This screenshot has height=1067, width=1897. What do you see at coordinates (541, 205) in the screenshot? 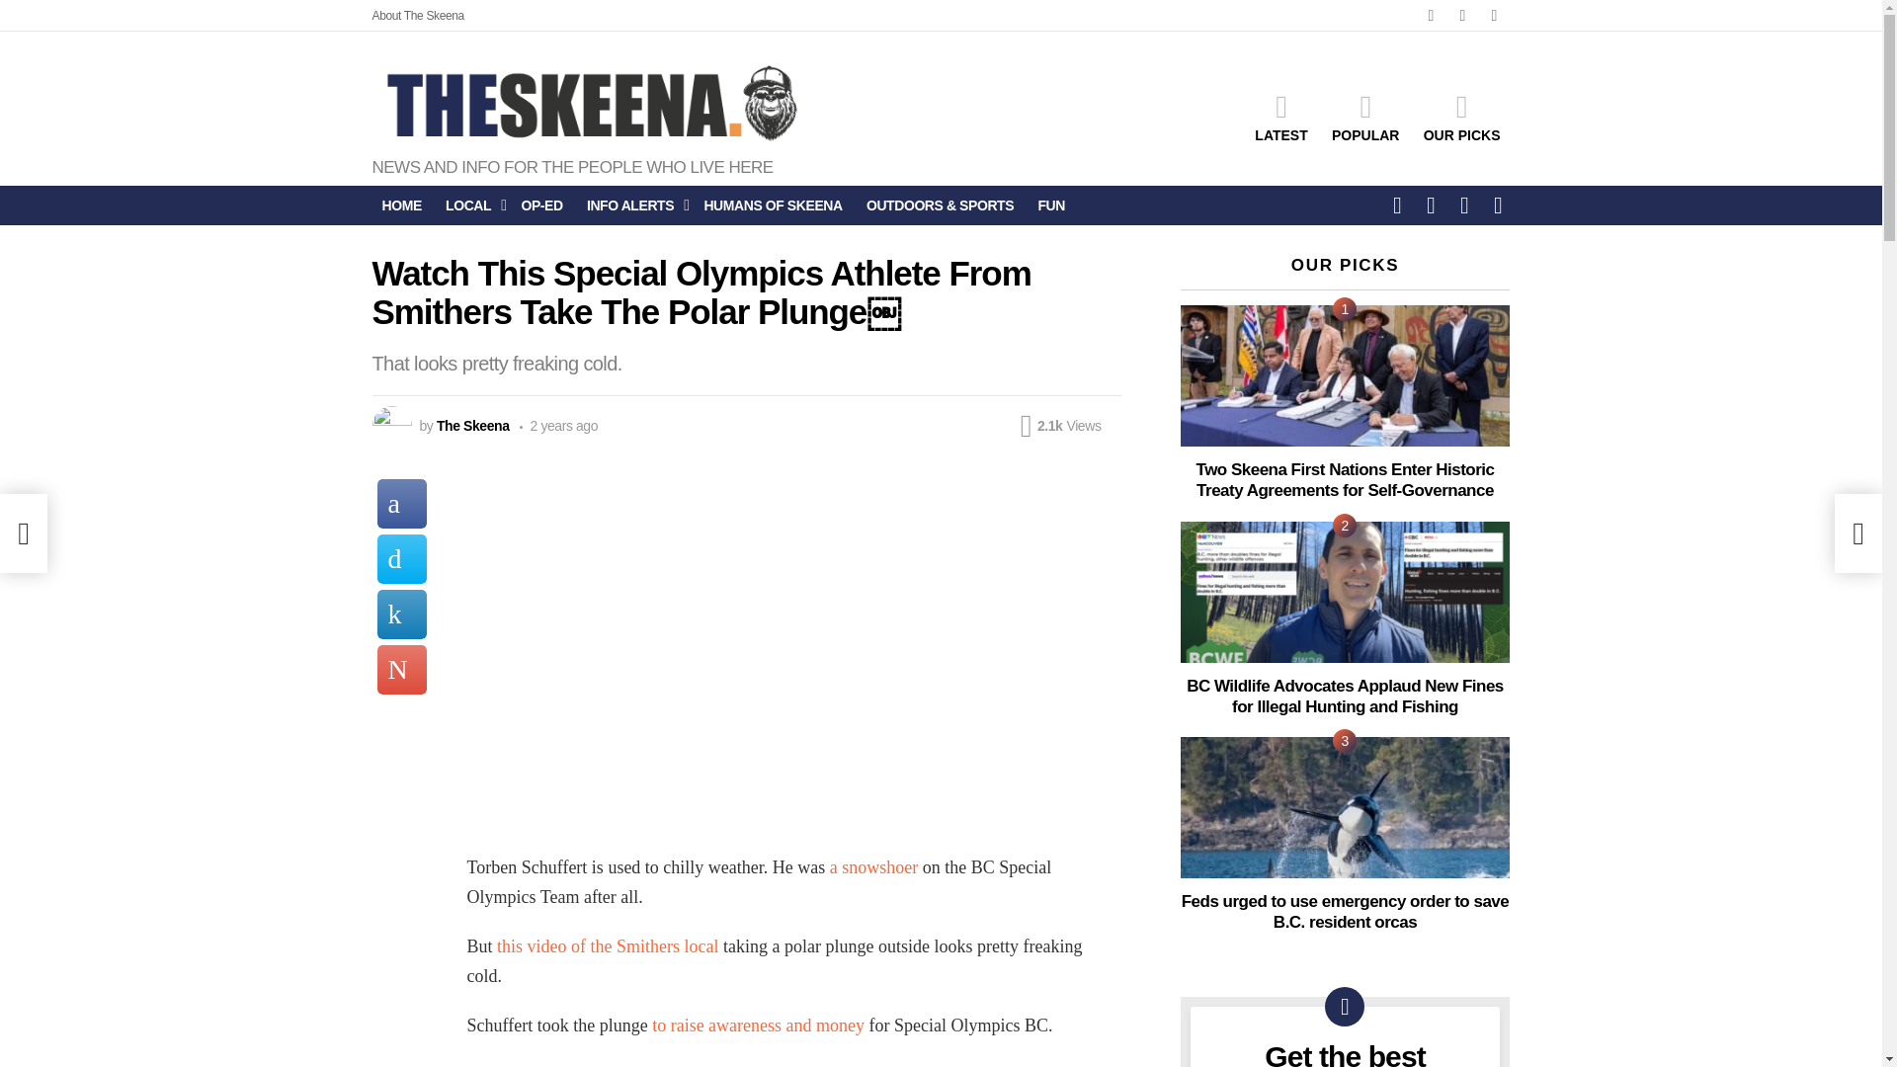
I see `OP-ED` at bounding box center [541, 205].